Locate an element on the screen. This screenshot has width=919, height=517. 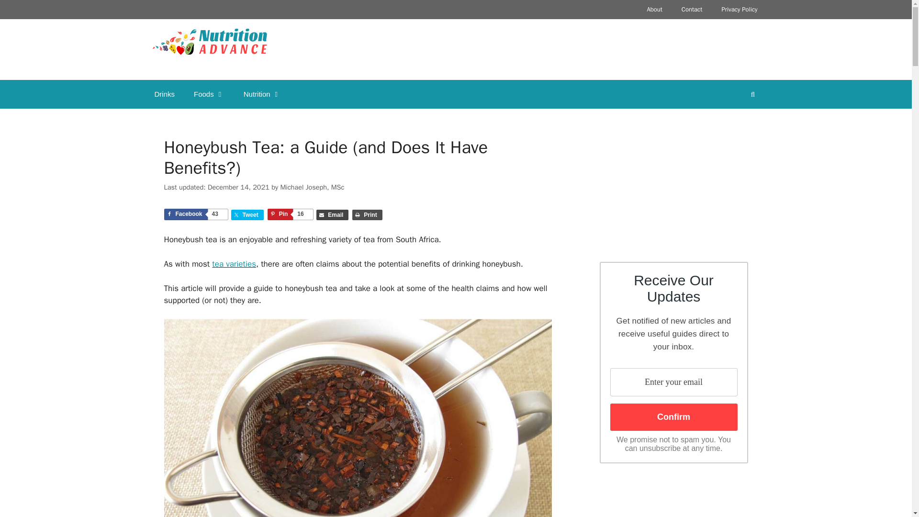
Tweet is located at coordinates (247, 215).